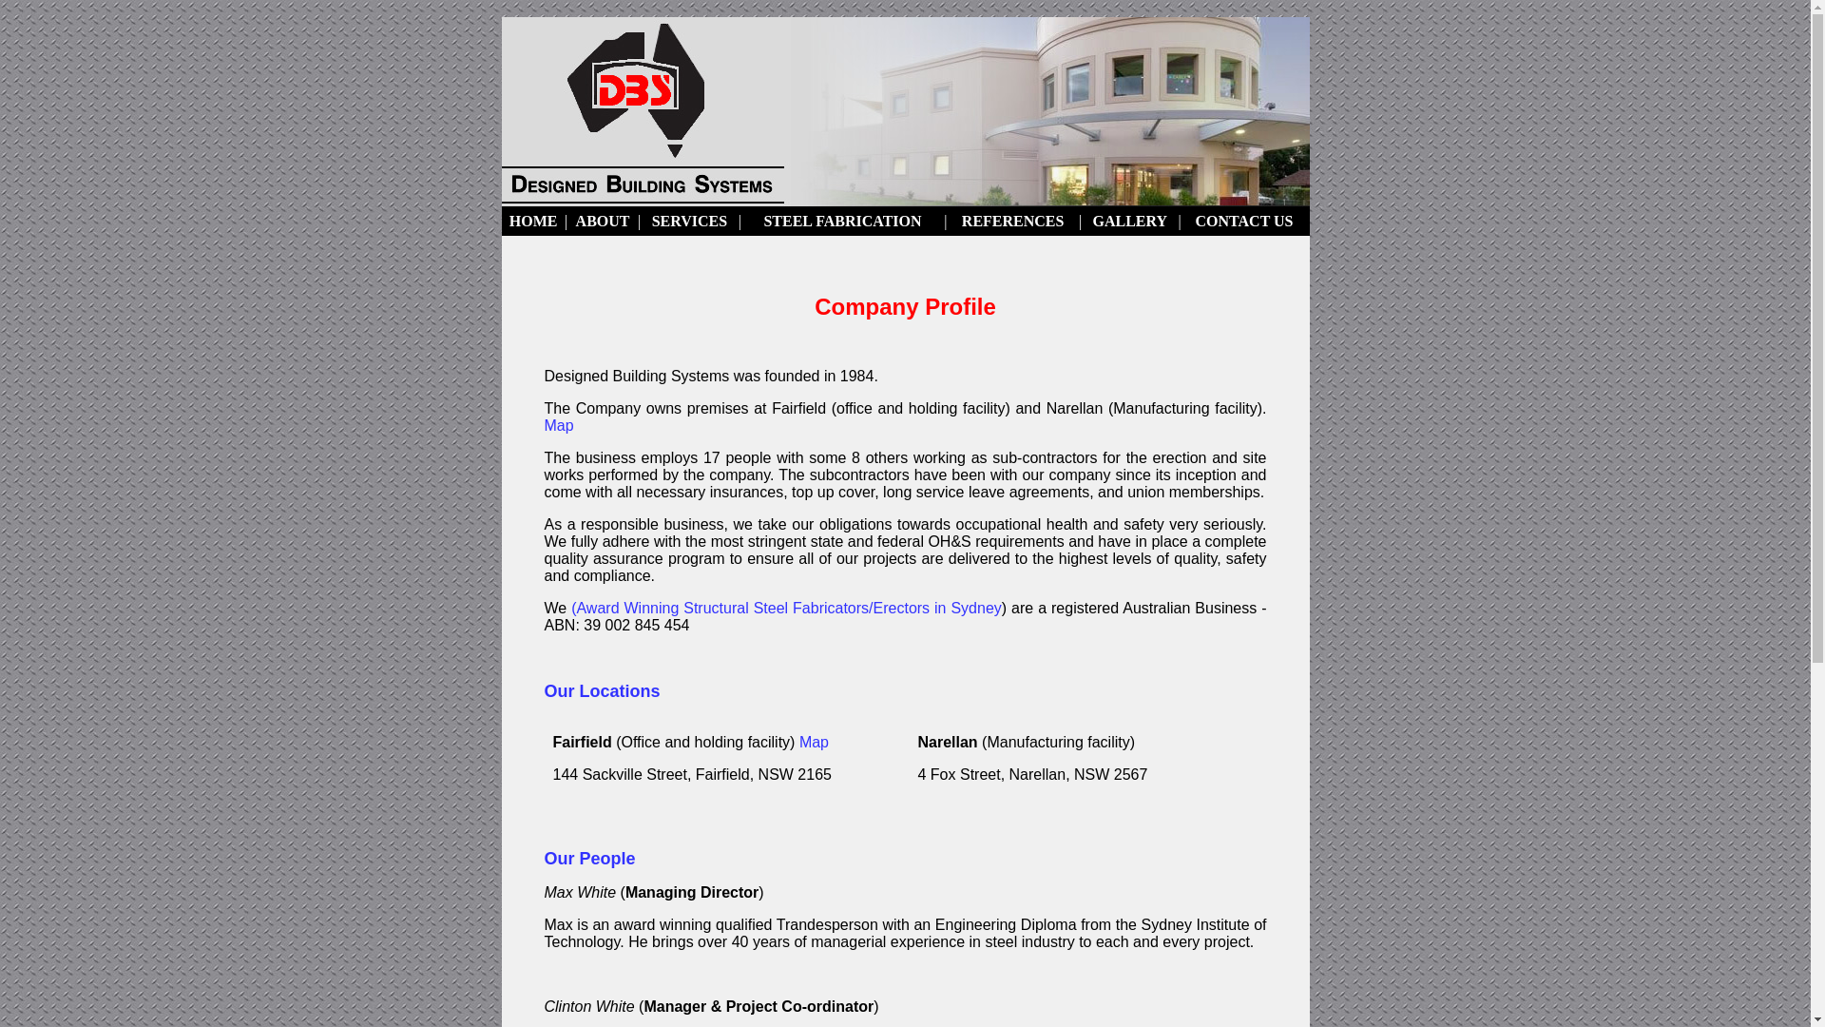 The image size is (1825, 1027). I want to click on Map, so click(559, 426).